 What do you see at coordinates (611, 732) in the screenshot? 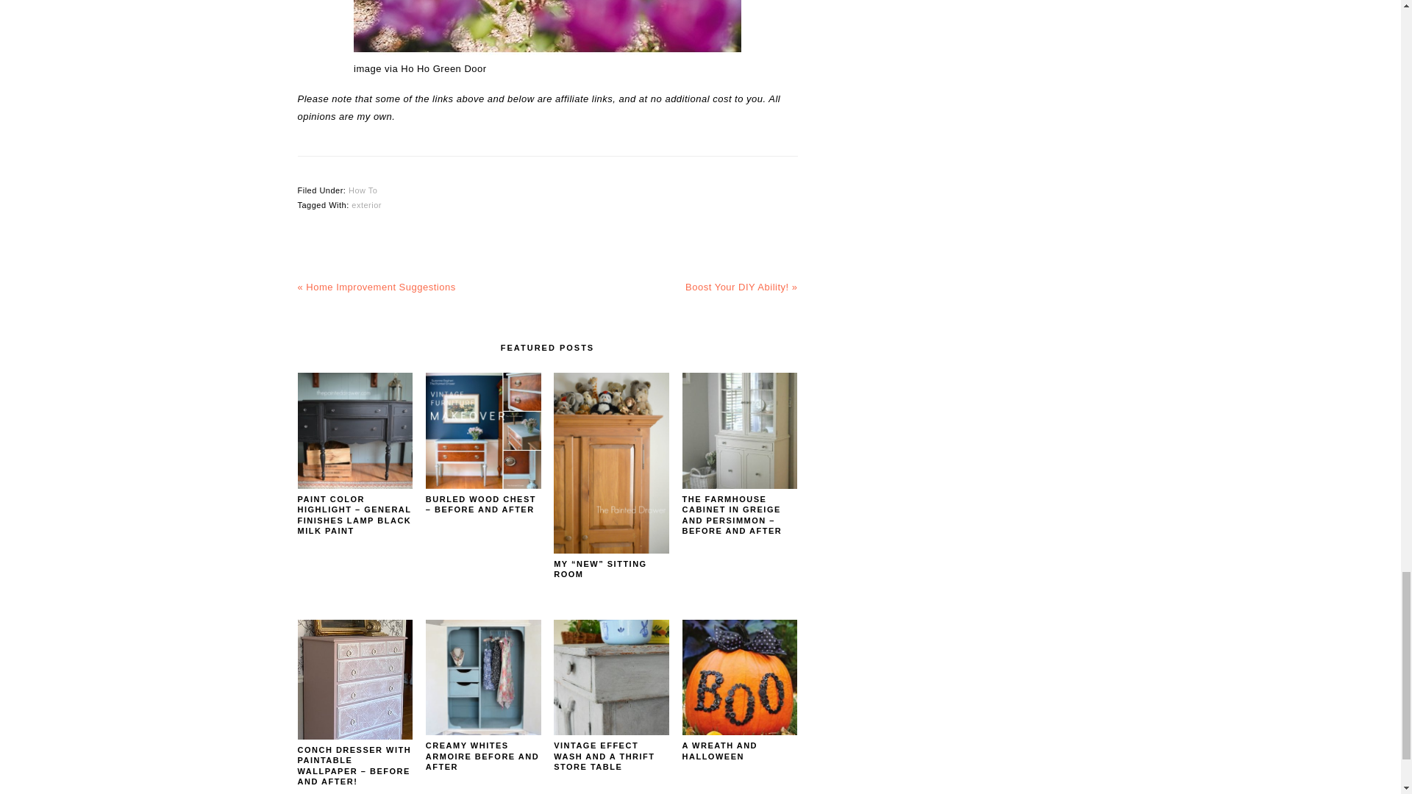
I see `Vintage Effect Wash and a Thrift Store Table` at bounding box center [611, 732].